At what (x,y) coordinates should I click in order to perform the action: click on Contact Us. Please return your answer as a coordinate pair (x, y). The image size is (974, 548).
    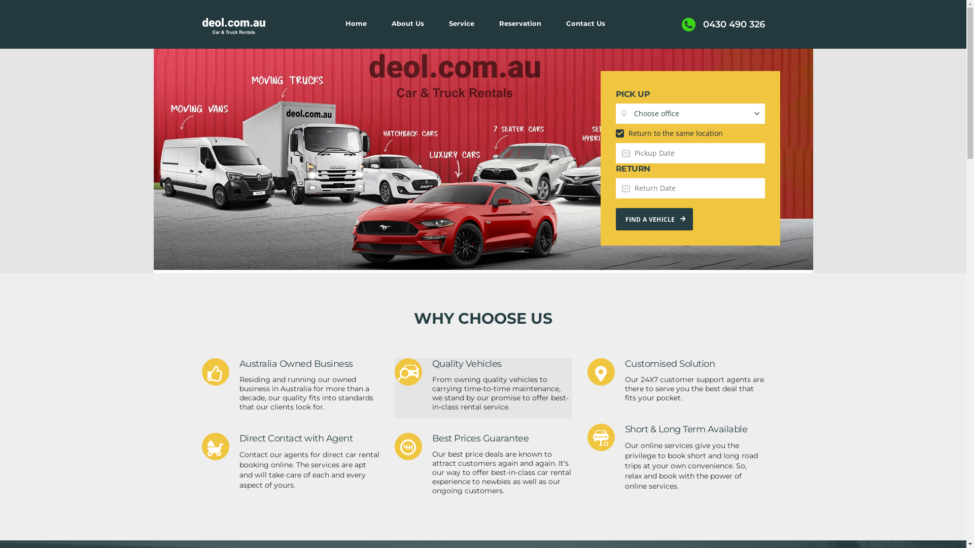
    Looking at the image, I should click on (585, 23).